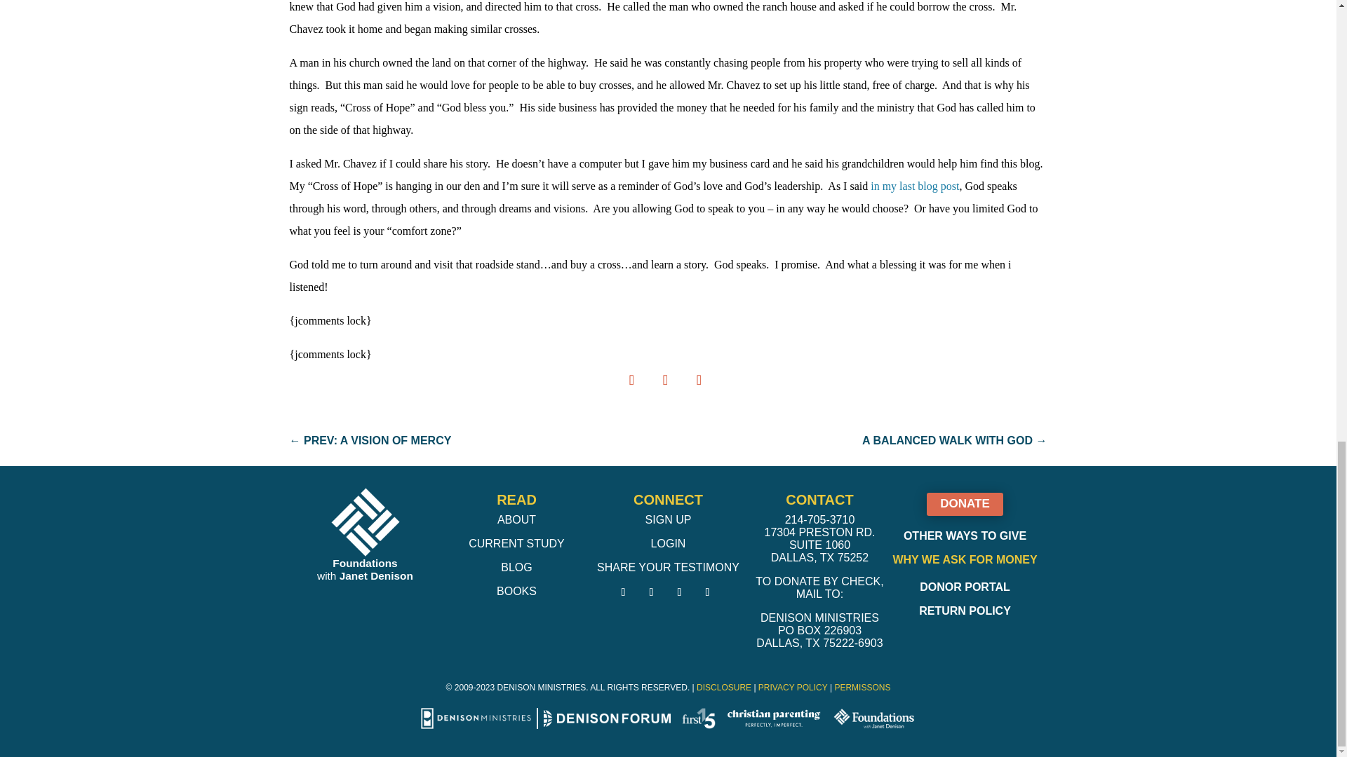  I want to click on Follow on Youtube, so click(707, 592).